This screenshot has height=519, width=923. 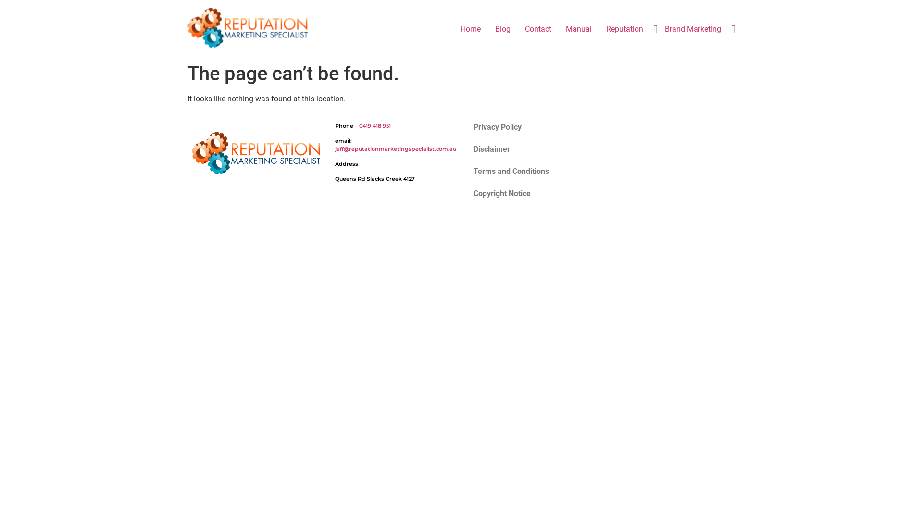 I want to click on Disclaimer, so click(x=530, y=149).